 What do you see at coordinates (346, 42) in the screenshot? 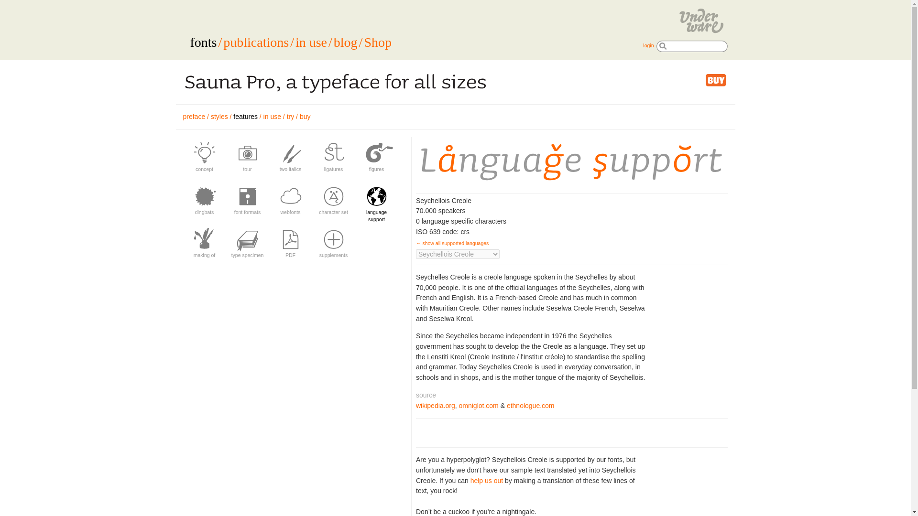
I see `blog` at bounding box center [346, 42].